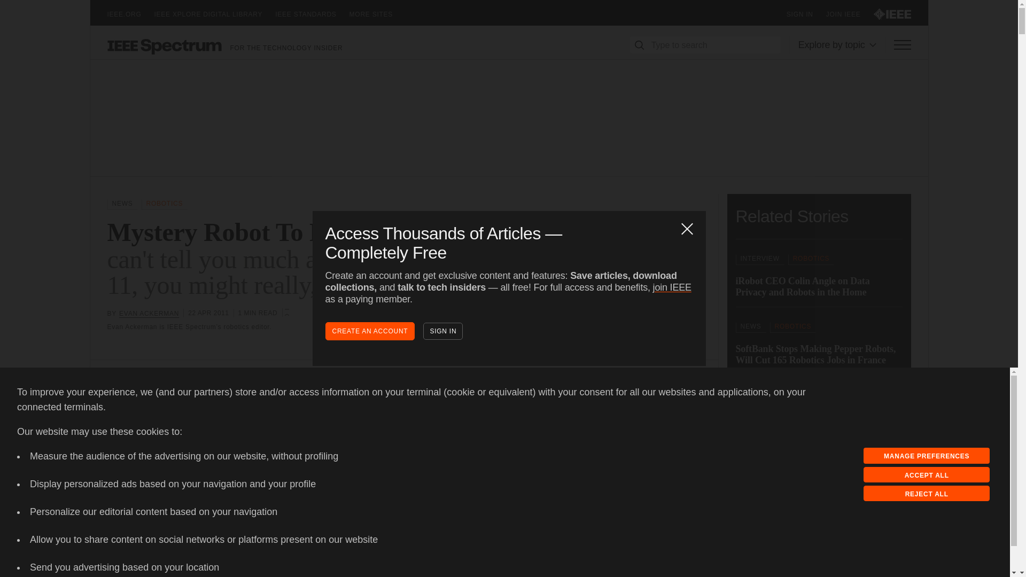 This screenshot has height=577, width=1026. What do you see at coordinates (927, 456) in the screenshot?
I see `MANAGE PREFERENCES` at bounding box center [927, 456].